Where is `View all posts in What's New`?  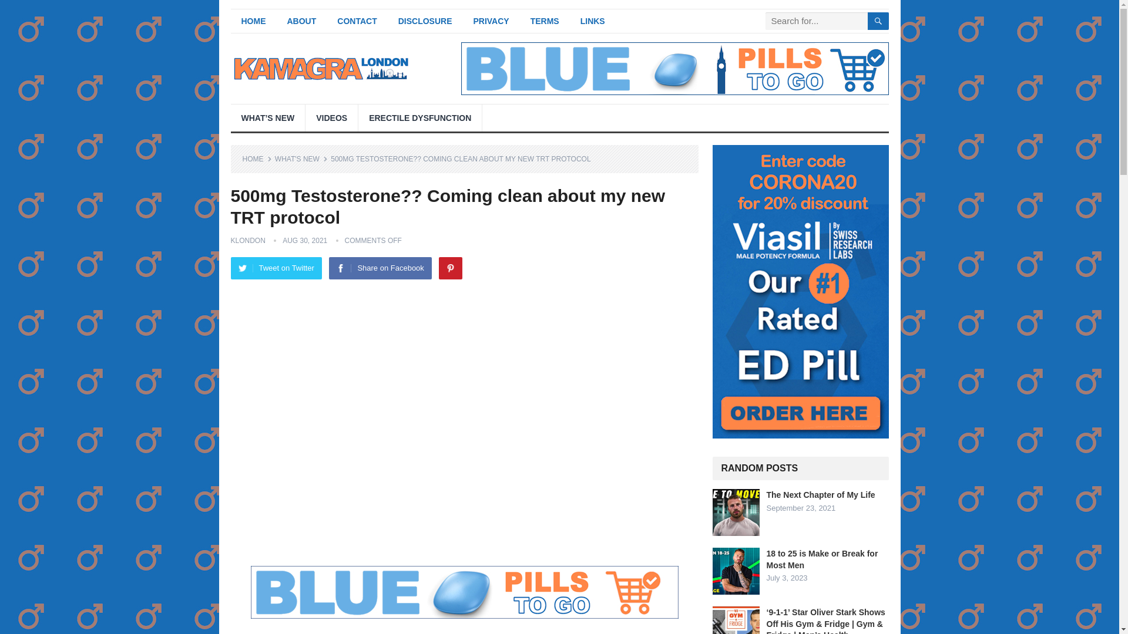
View all posts in What's New is located at coordinates (301, 158).